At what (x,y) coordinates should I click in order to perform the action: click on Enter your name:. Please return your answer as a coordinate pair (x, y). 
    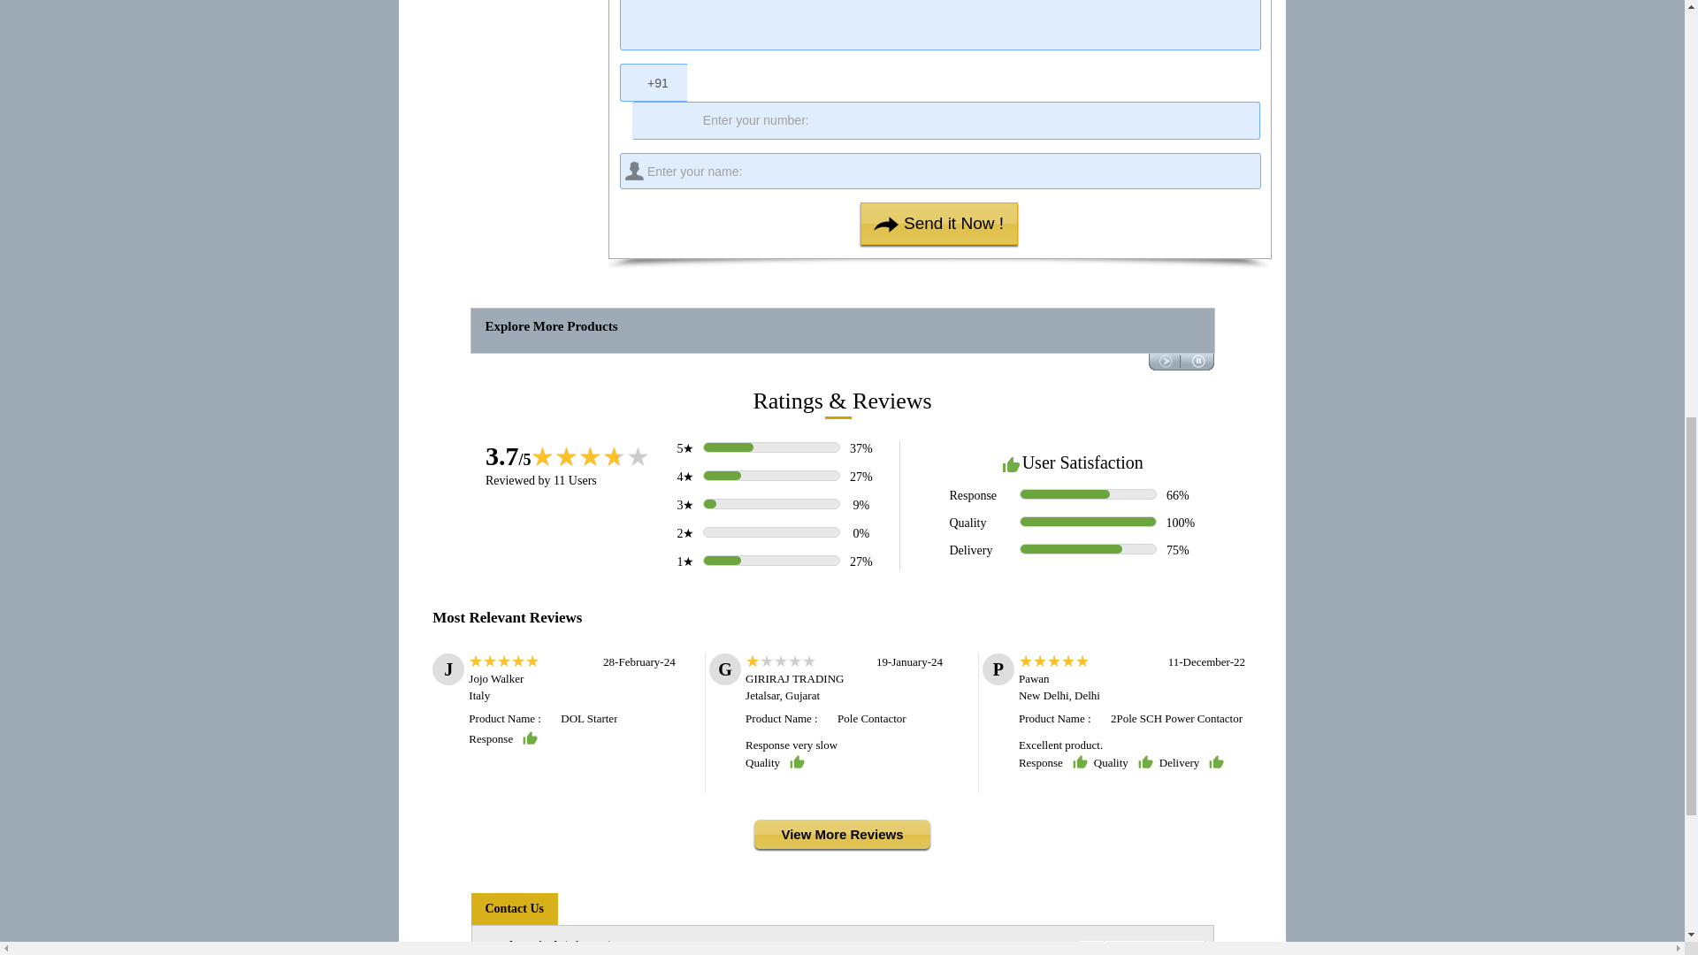
    Looking at the image, I should click on (940, 170).